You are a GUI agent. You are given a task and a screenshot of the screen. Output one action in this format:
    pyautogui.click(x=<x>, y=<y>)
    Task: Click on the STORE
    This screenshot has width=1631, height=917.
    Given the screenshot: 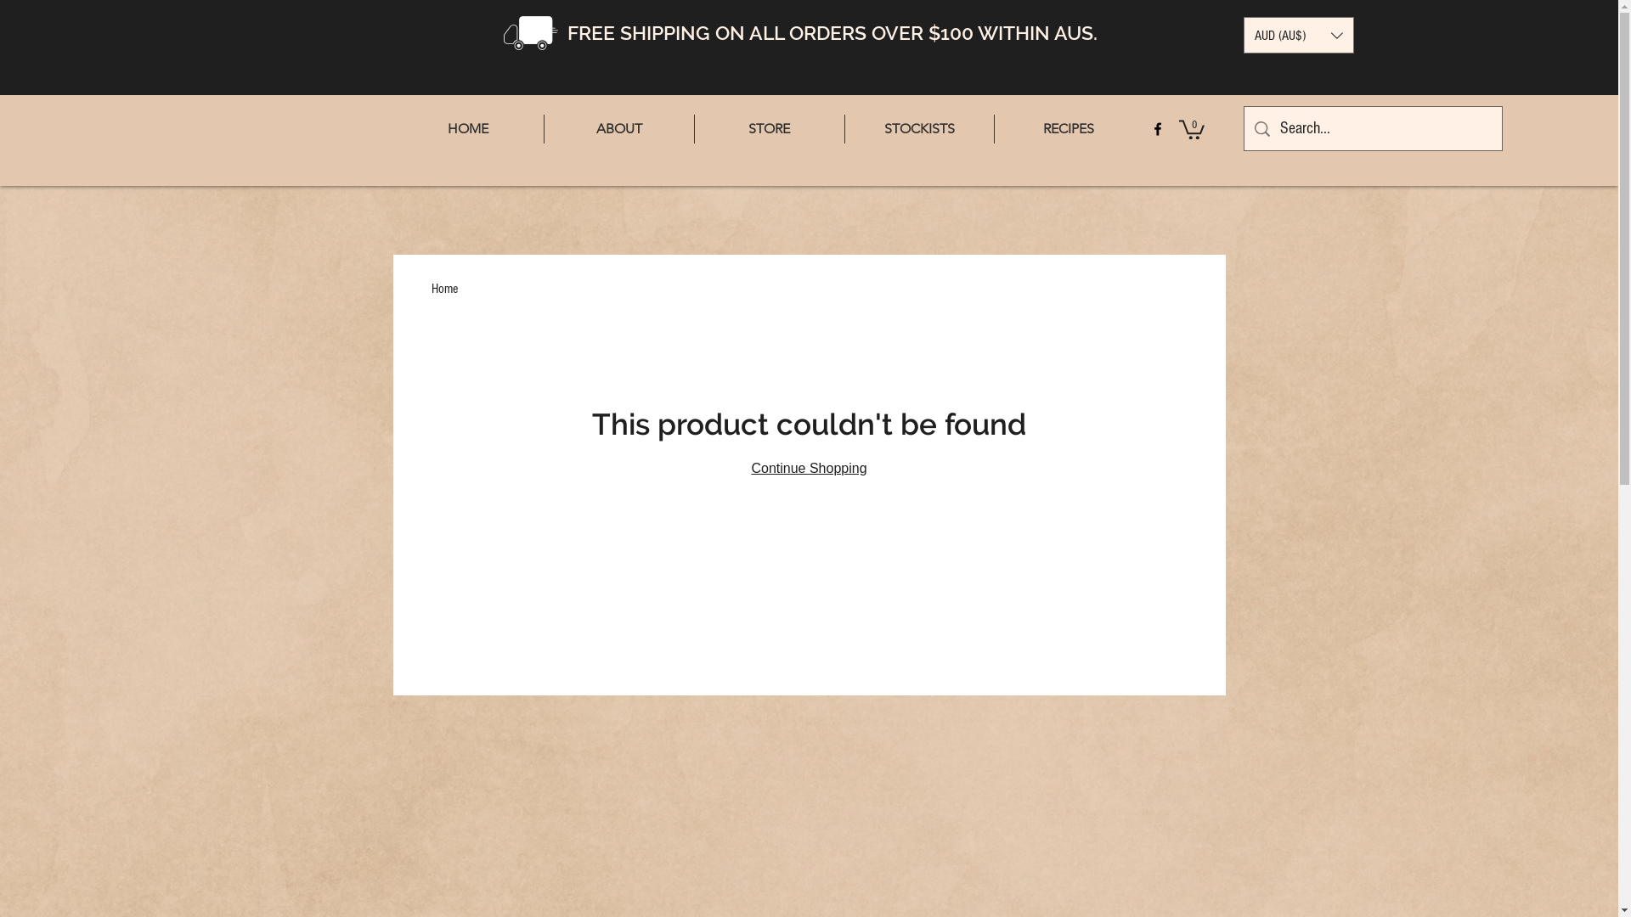 What is the action you would take?
    pyautogui.click(x=770, y=129)
    